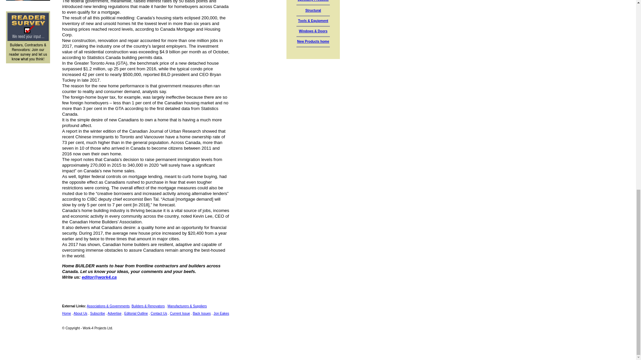 The image size is (641, 360). Describe the element at coordinates (313, 41) in the screenshot. I see `New Products home` at that location.